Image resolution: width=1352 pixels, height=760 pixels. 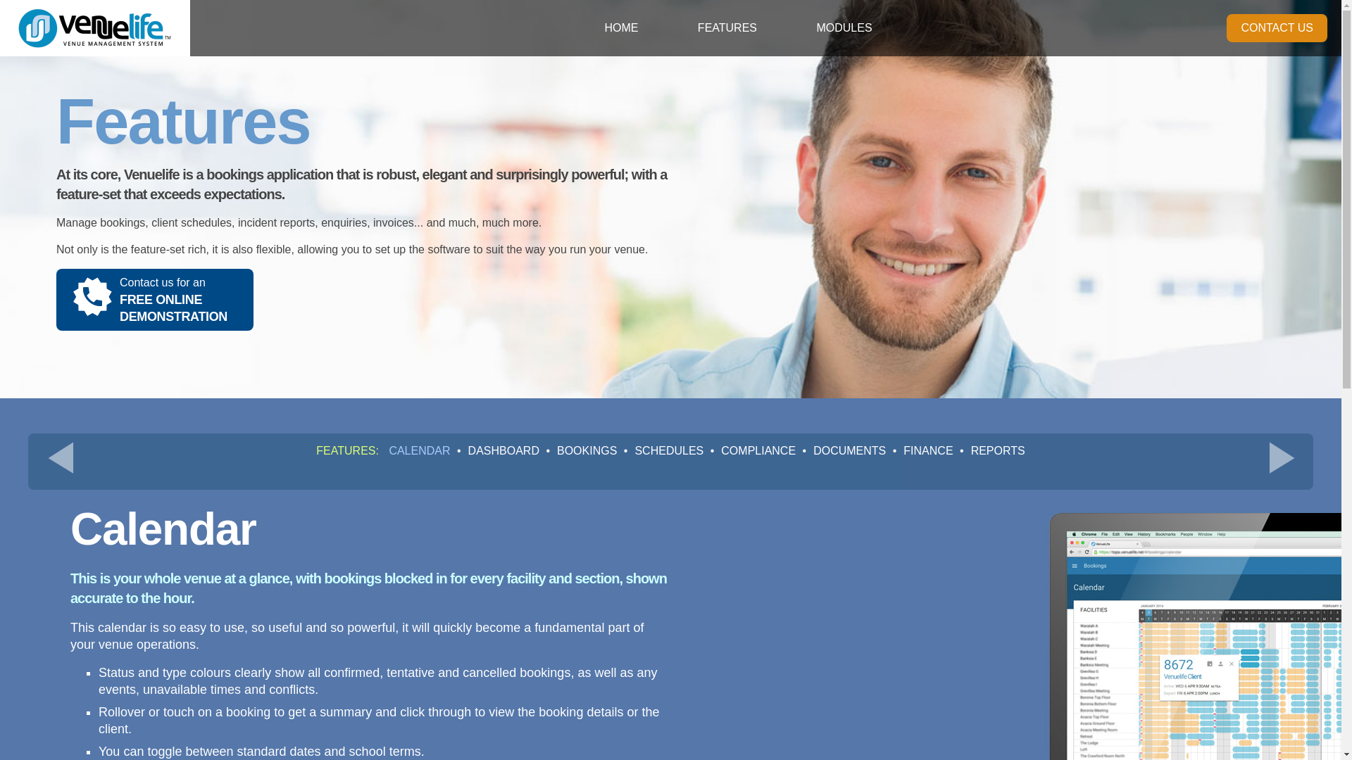 What do you see at coordinates (579, 450) in the screenshot?
I see `BOOKINGS` at bounding box center [579, 450].